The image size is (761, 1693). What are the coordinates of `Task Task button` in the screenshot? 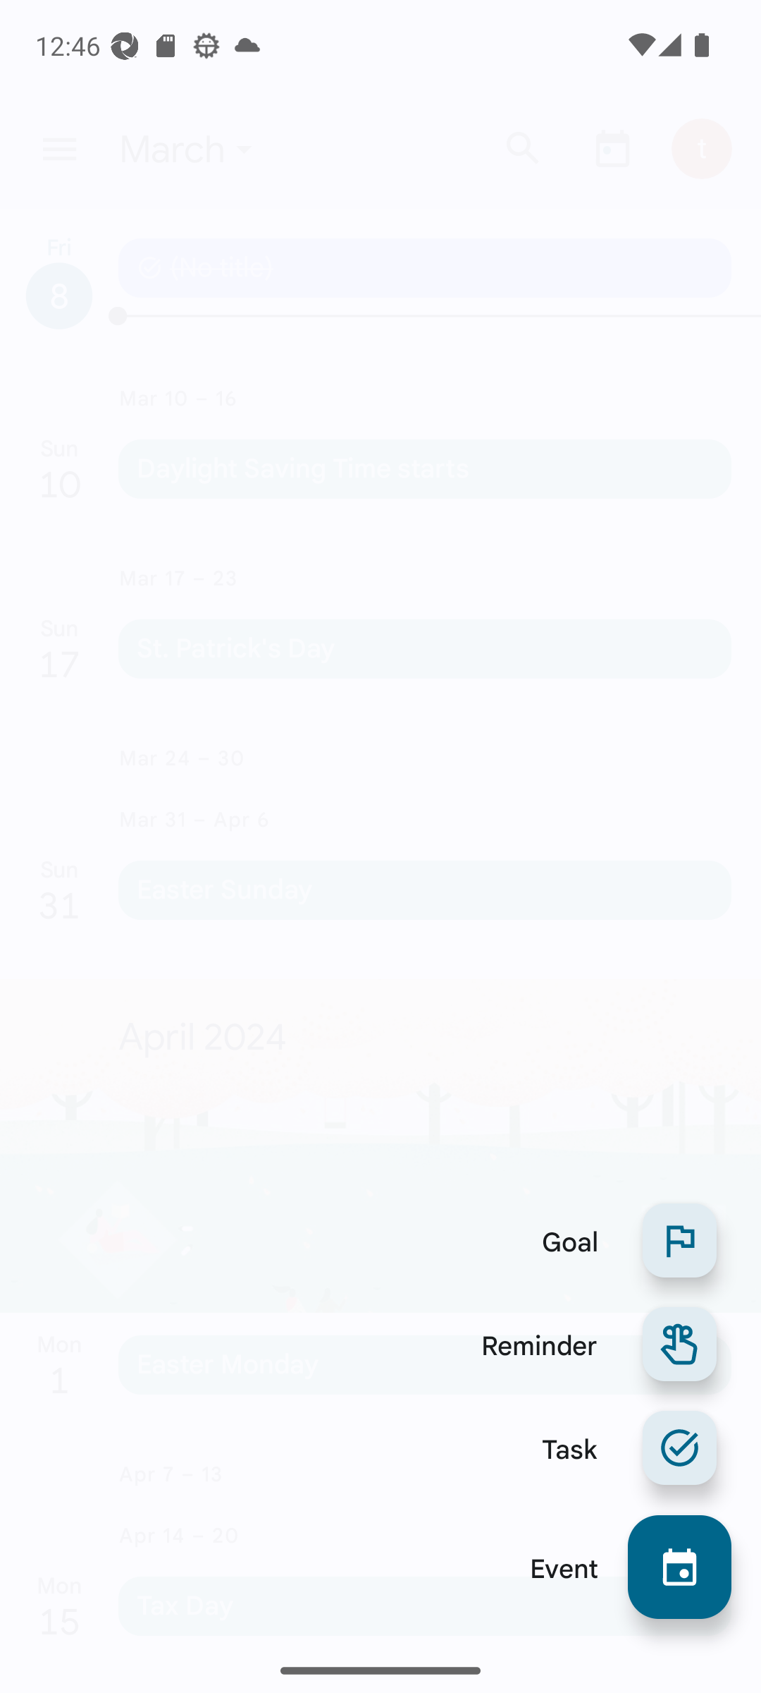 It's located at (621, 1448).